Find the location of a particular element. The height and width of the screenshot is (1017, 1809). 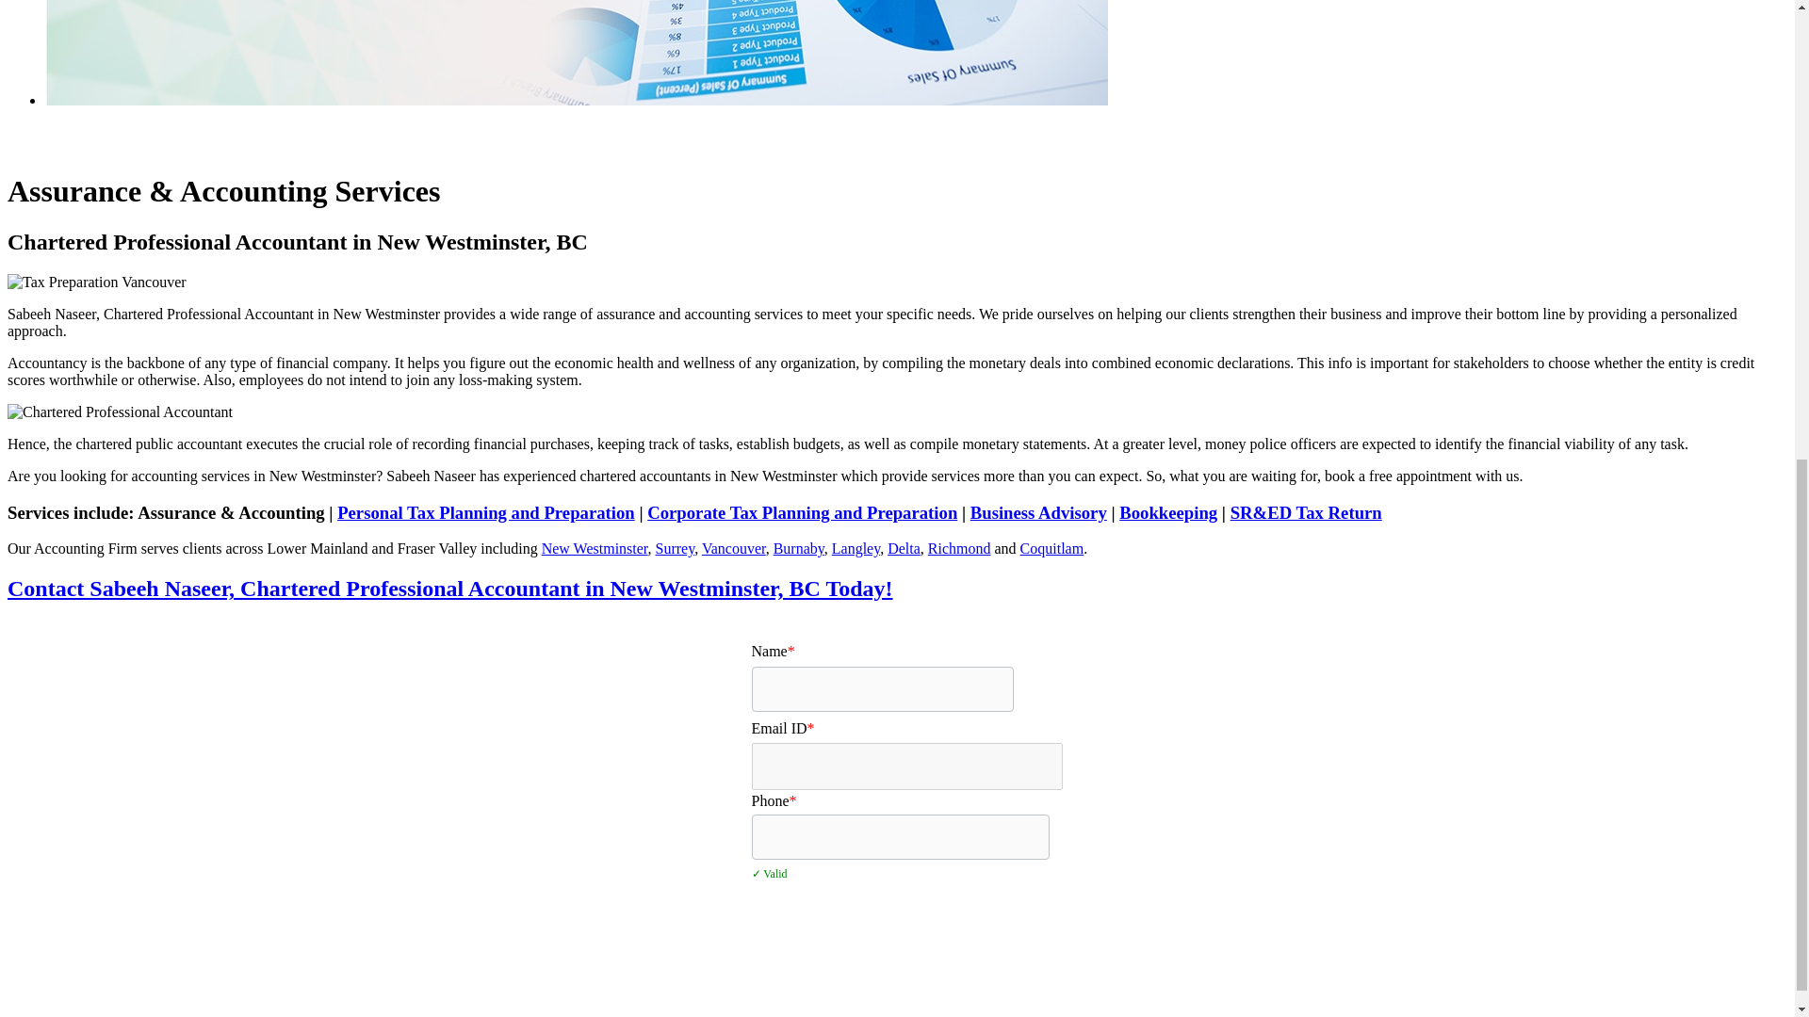

Richmond is located at coordinates (959, 548).